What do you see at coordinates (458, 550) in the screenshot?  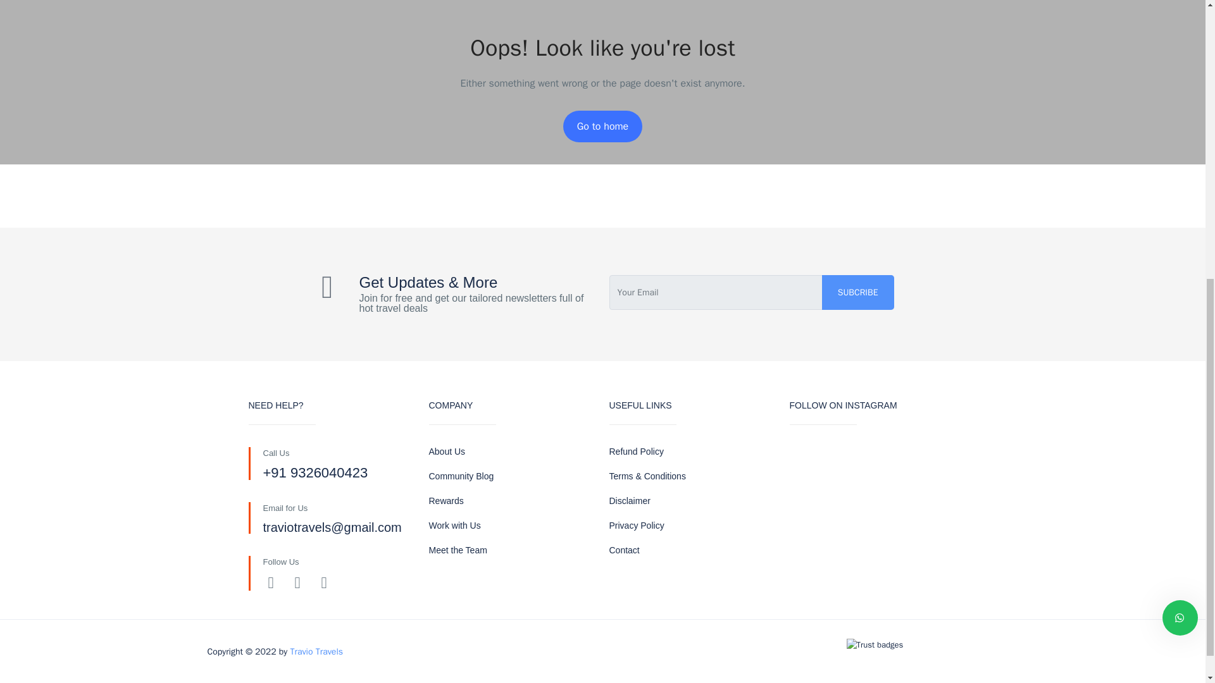 I see `Meet the Team` at bounding box center [458, 550].